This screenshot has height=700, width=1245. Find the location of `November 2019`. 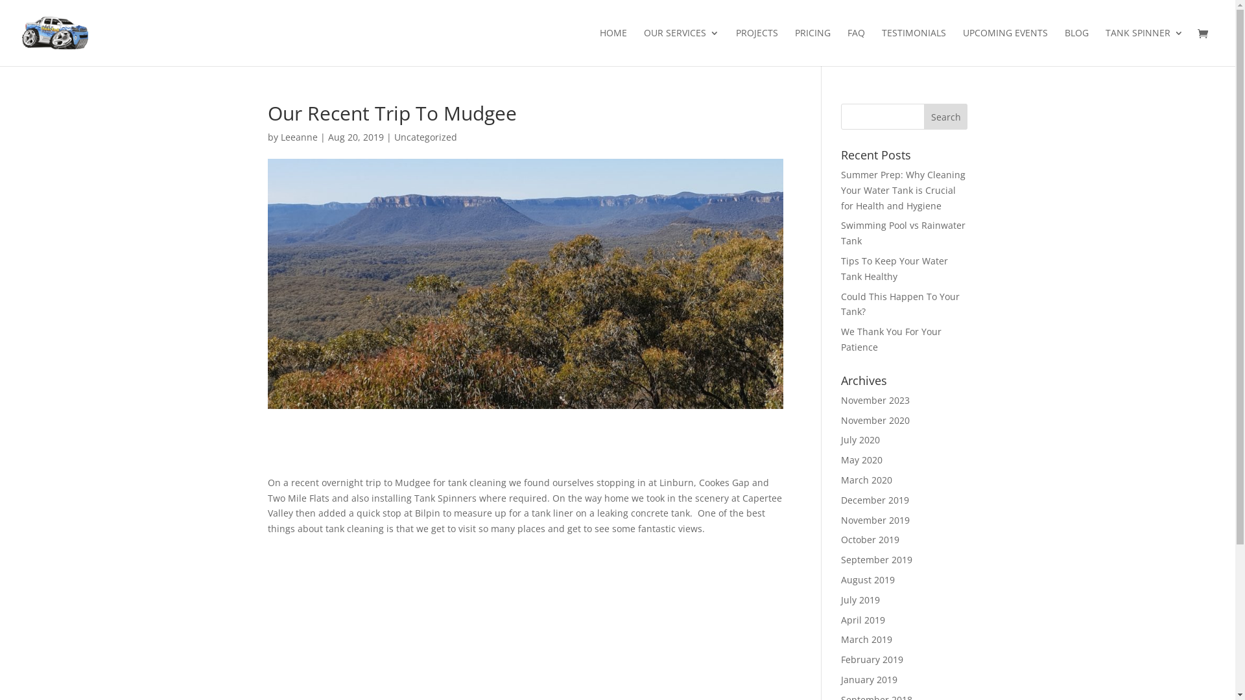

November 2019 is located at coordinates (875, 520).